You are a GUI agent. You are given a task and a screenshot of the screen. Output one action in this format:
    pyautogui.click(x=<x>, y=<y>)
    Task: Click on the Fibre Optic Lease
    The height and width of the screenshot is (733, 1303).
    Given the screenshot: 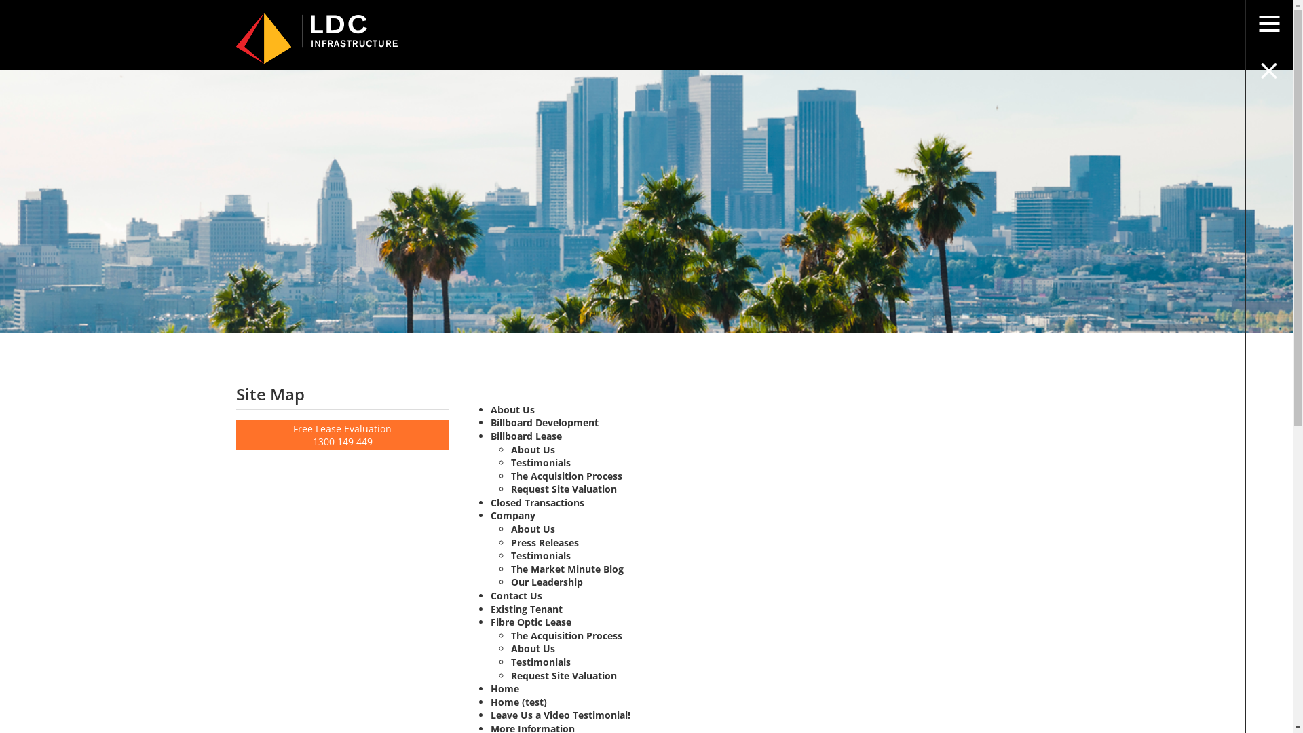 What is the action you would take?
    pyautogui.click(x=531, y=622)
    